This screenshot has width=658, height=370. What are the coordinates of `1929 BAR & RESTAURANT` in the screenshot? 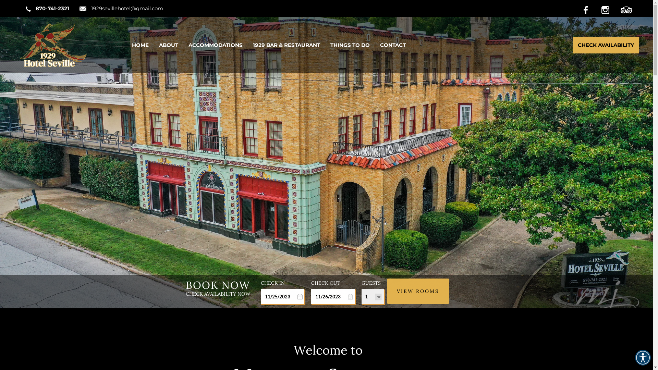 It's located at (287, 45).